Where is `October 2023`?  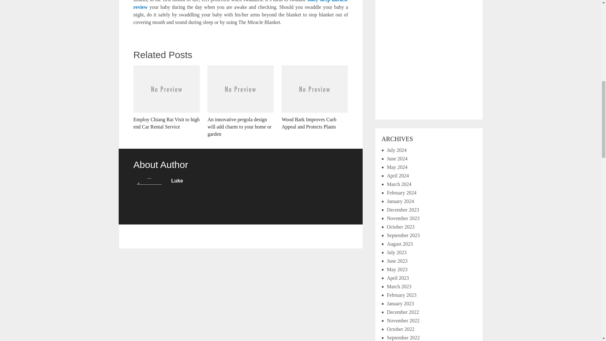 October 2023 is located at coordinates (401, 227).